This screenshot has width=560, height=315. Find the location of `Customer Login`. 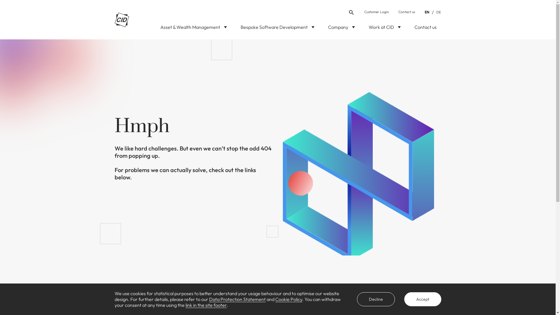

Customer Login is located at coordinates (376, 12).